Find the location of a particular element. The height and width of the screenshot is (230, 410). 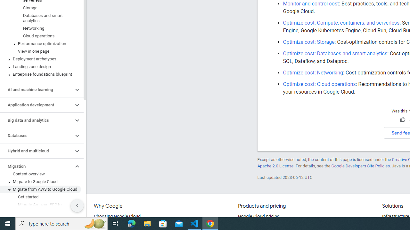

Hybrid and multicloud is located at coordinates (37, 151).